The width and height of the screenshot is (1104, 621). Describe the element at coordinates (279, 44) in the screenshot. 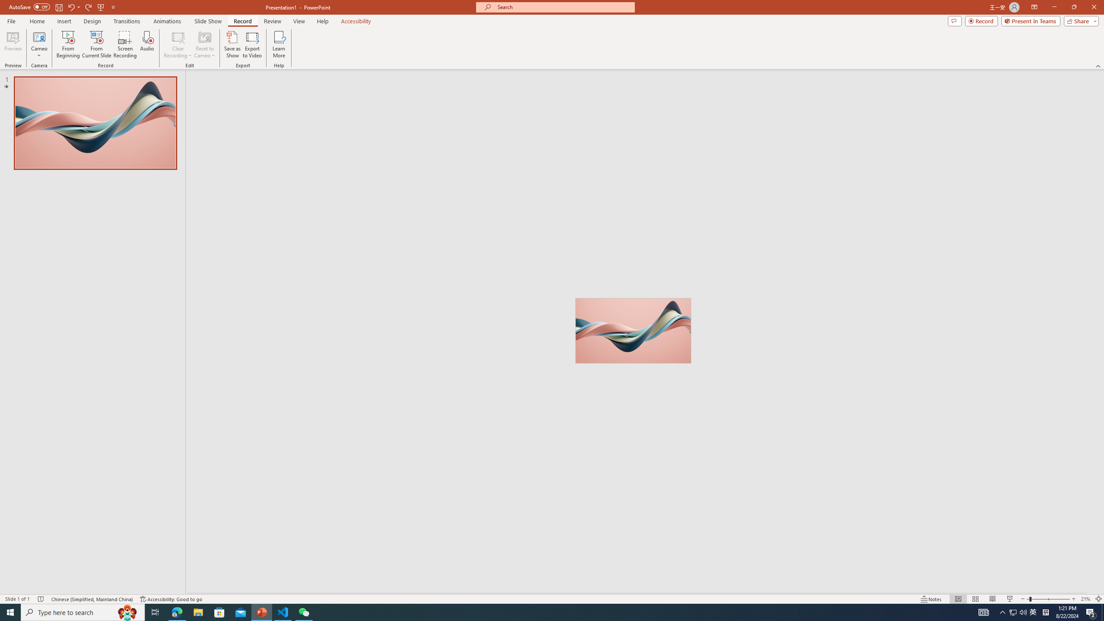

I see `Learn More` at that location.